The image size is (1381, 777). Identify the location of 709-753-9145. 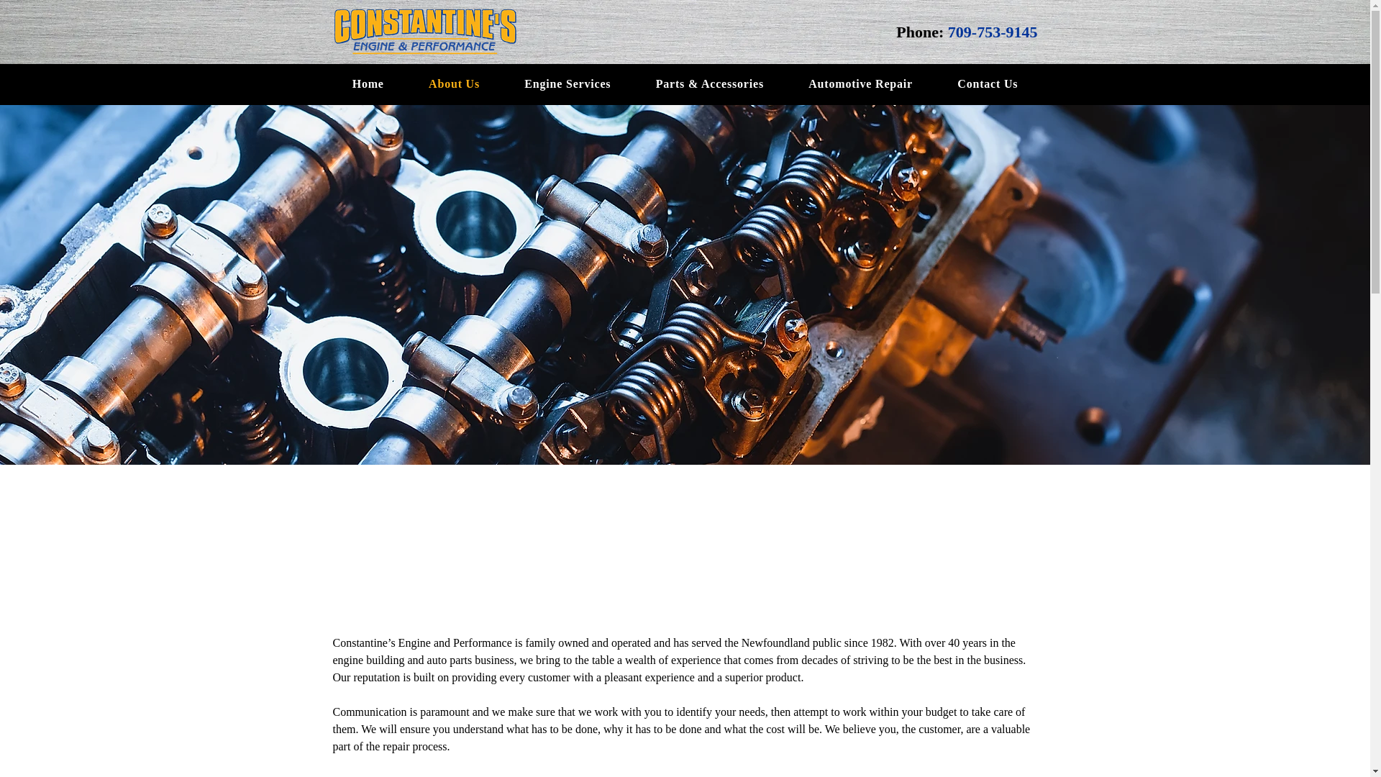
(993, 32).